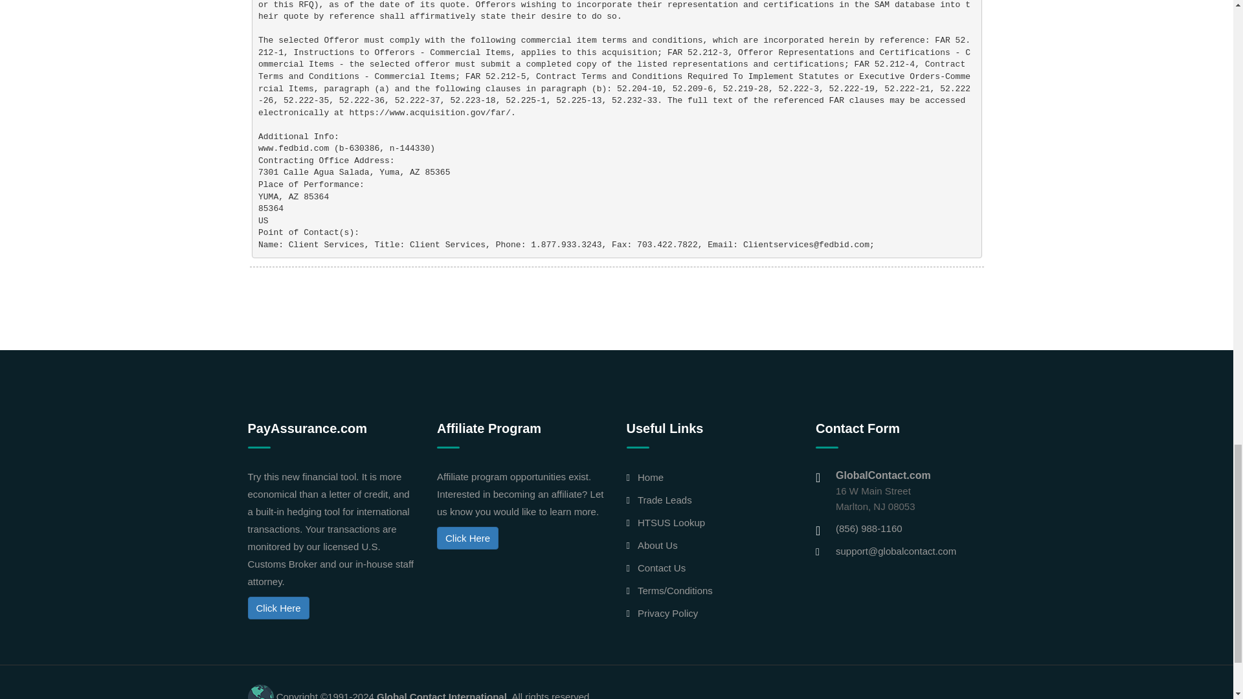 This screenshot has width=1243, height=699. What do you see at coordinates (662, 568) in the screenshot?
I see `Contact Us` at bounding box center [662, 568].